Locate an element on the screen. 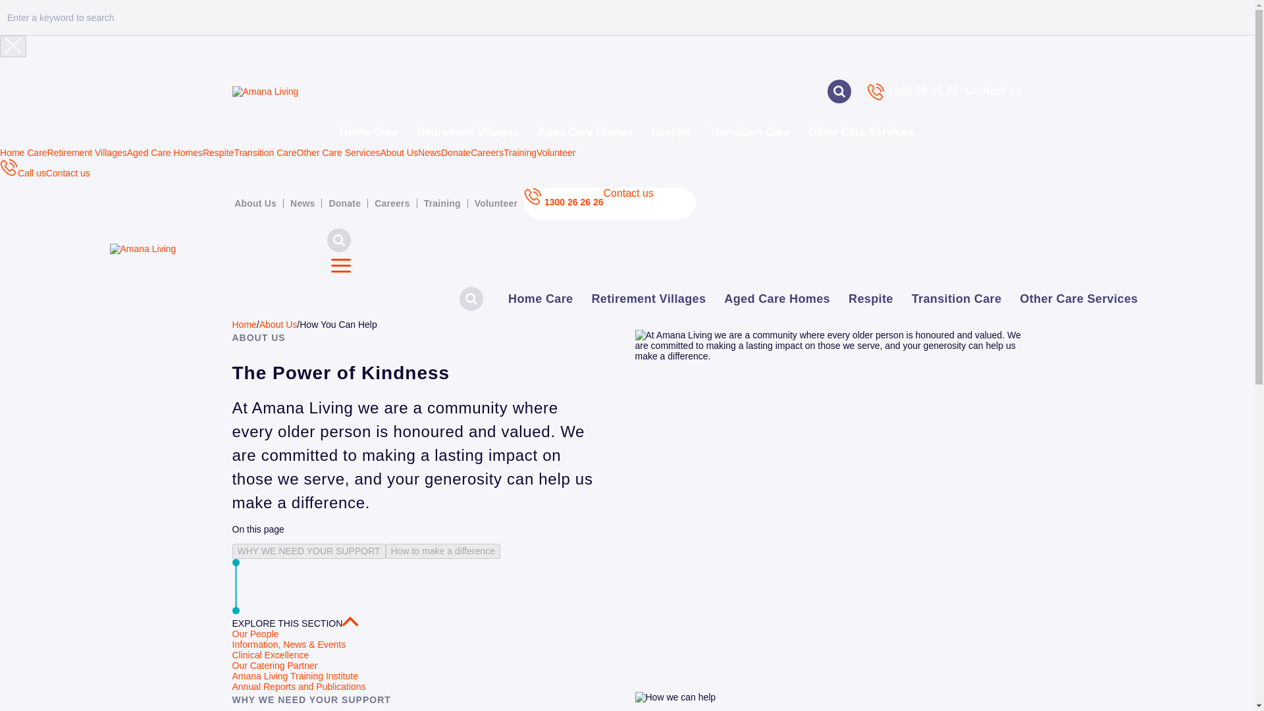 Image resolution: width=1264 pixels, height=711 pixels. Close IconCreated with Sketch. is located at coordinates (13, 46).